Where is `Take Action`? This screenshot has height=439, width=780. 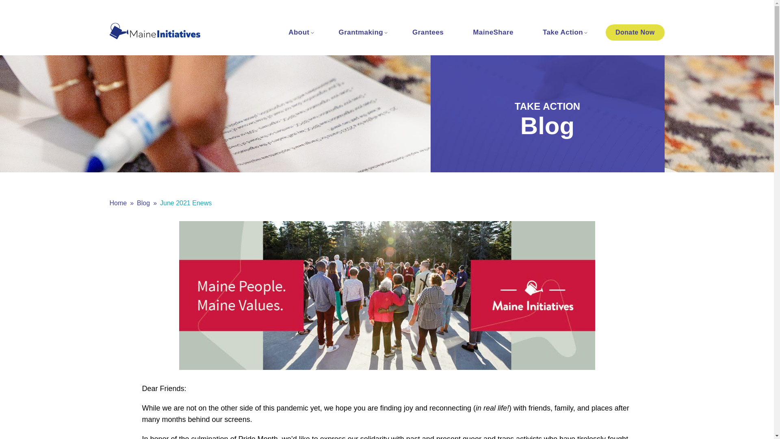 Take Action is located at coordinates (563, 33).